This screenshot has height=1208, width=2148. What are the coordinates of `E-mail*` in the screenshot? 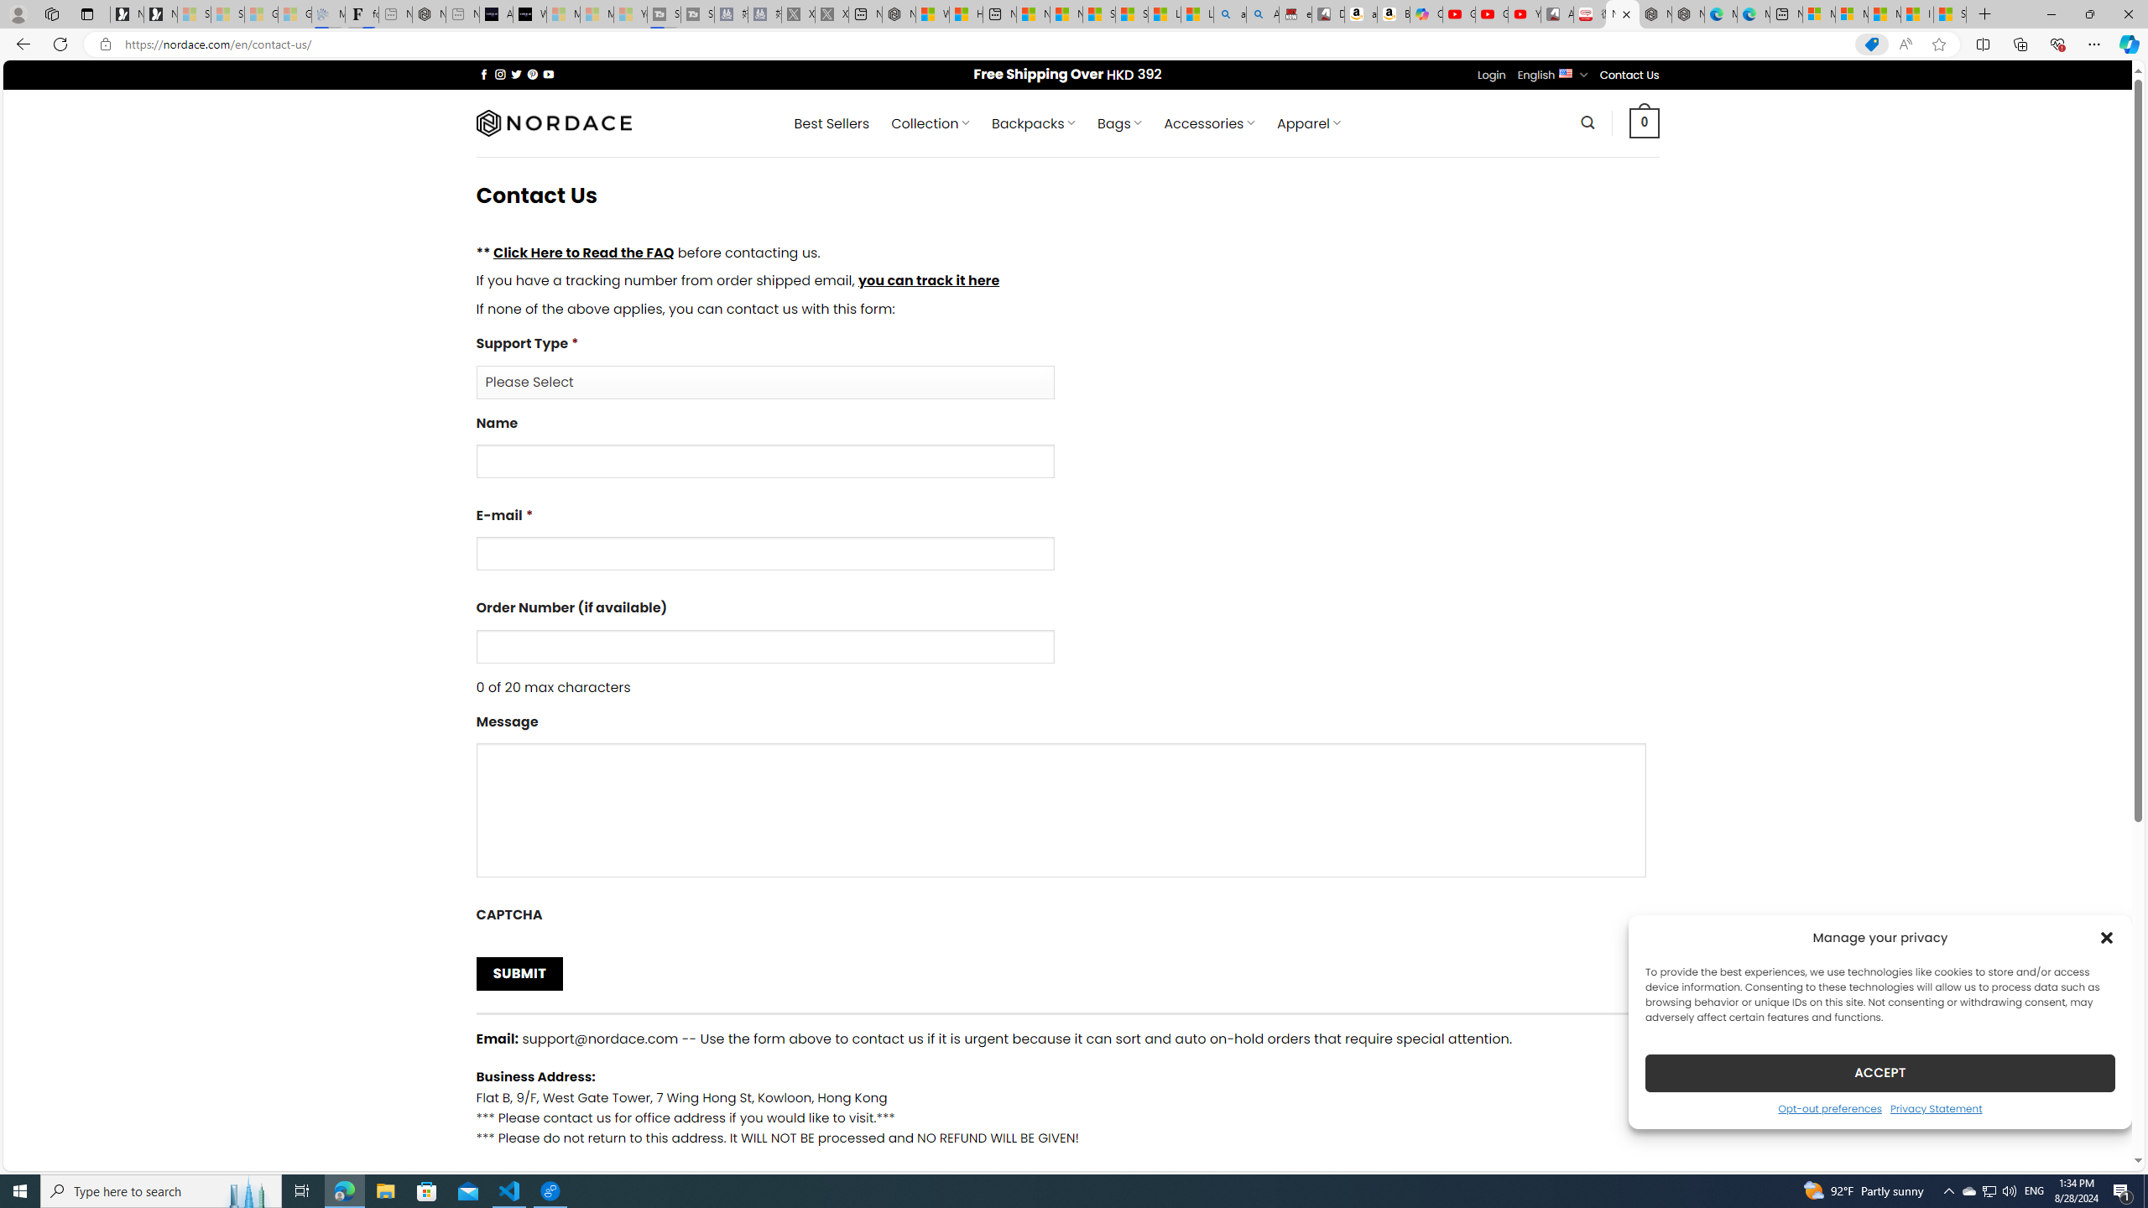 It's located at (1067, 544).